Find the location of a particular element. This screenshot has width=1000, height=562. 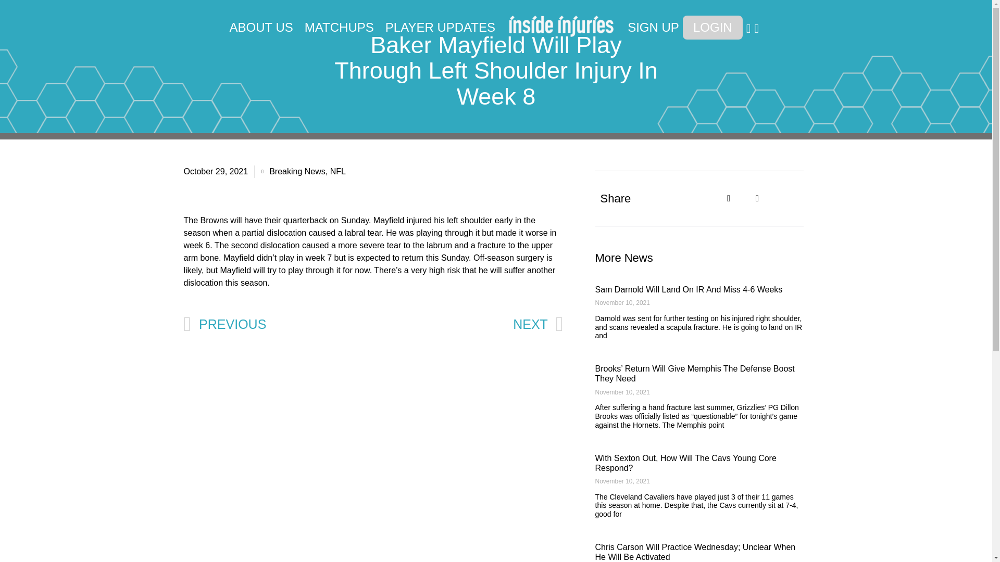

With Sexton Out, How Will The Cavs Young Core Respond? is located at coordinates (685, 463).